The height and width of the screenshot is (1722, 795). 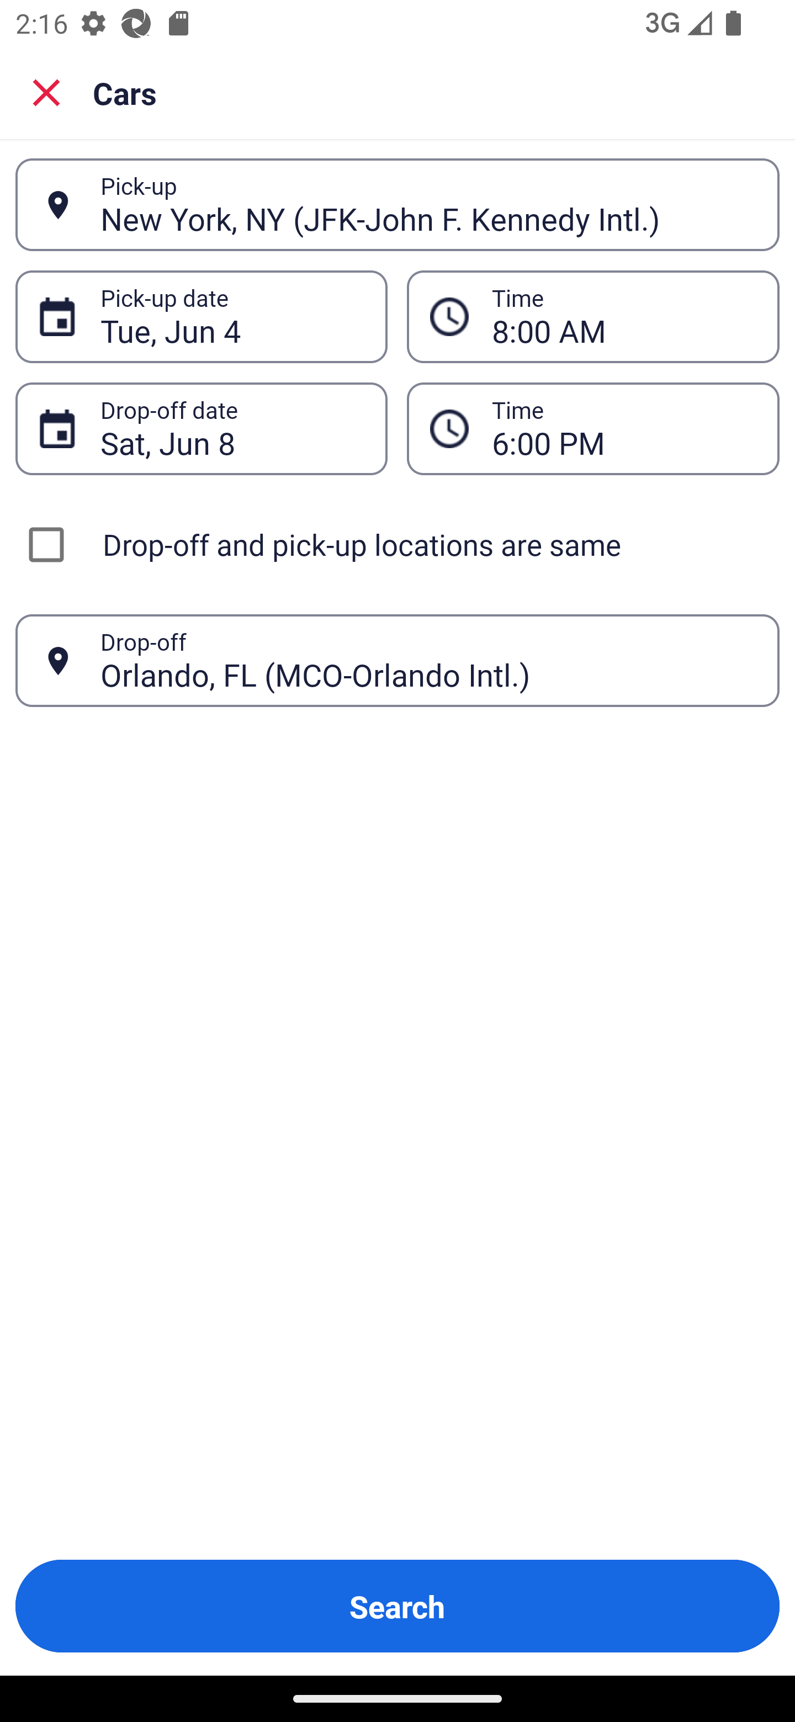 I want to click on 8:00 AM, so click(x=593, y=317).